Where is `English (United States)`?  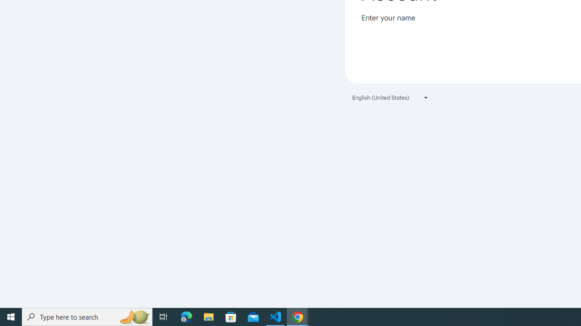 English (United States) is located at coordinates (390, 97).